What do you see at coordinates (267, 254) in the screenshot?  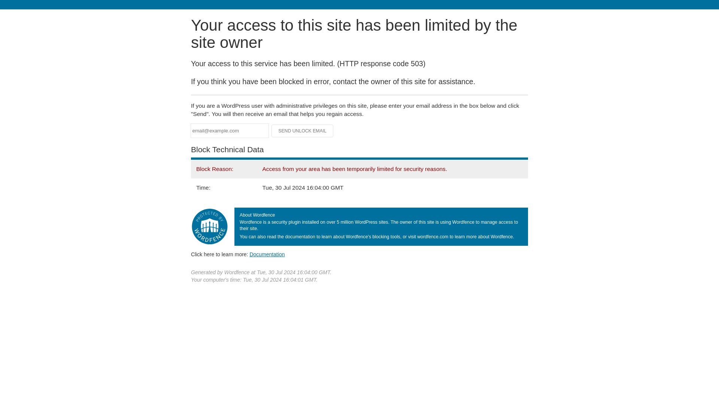 I see `Documentation` at bounding box center [267, 254].